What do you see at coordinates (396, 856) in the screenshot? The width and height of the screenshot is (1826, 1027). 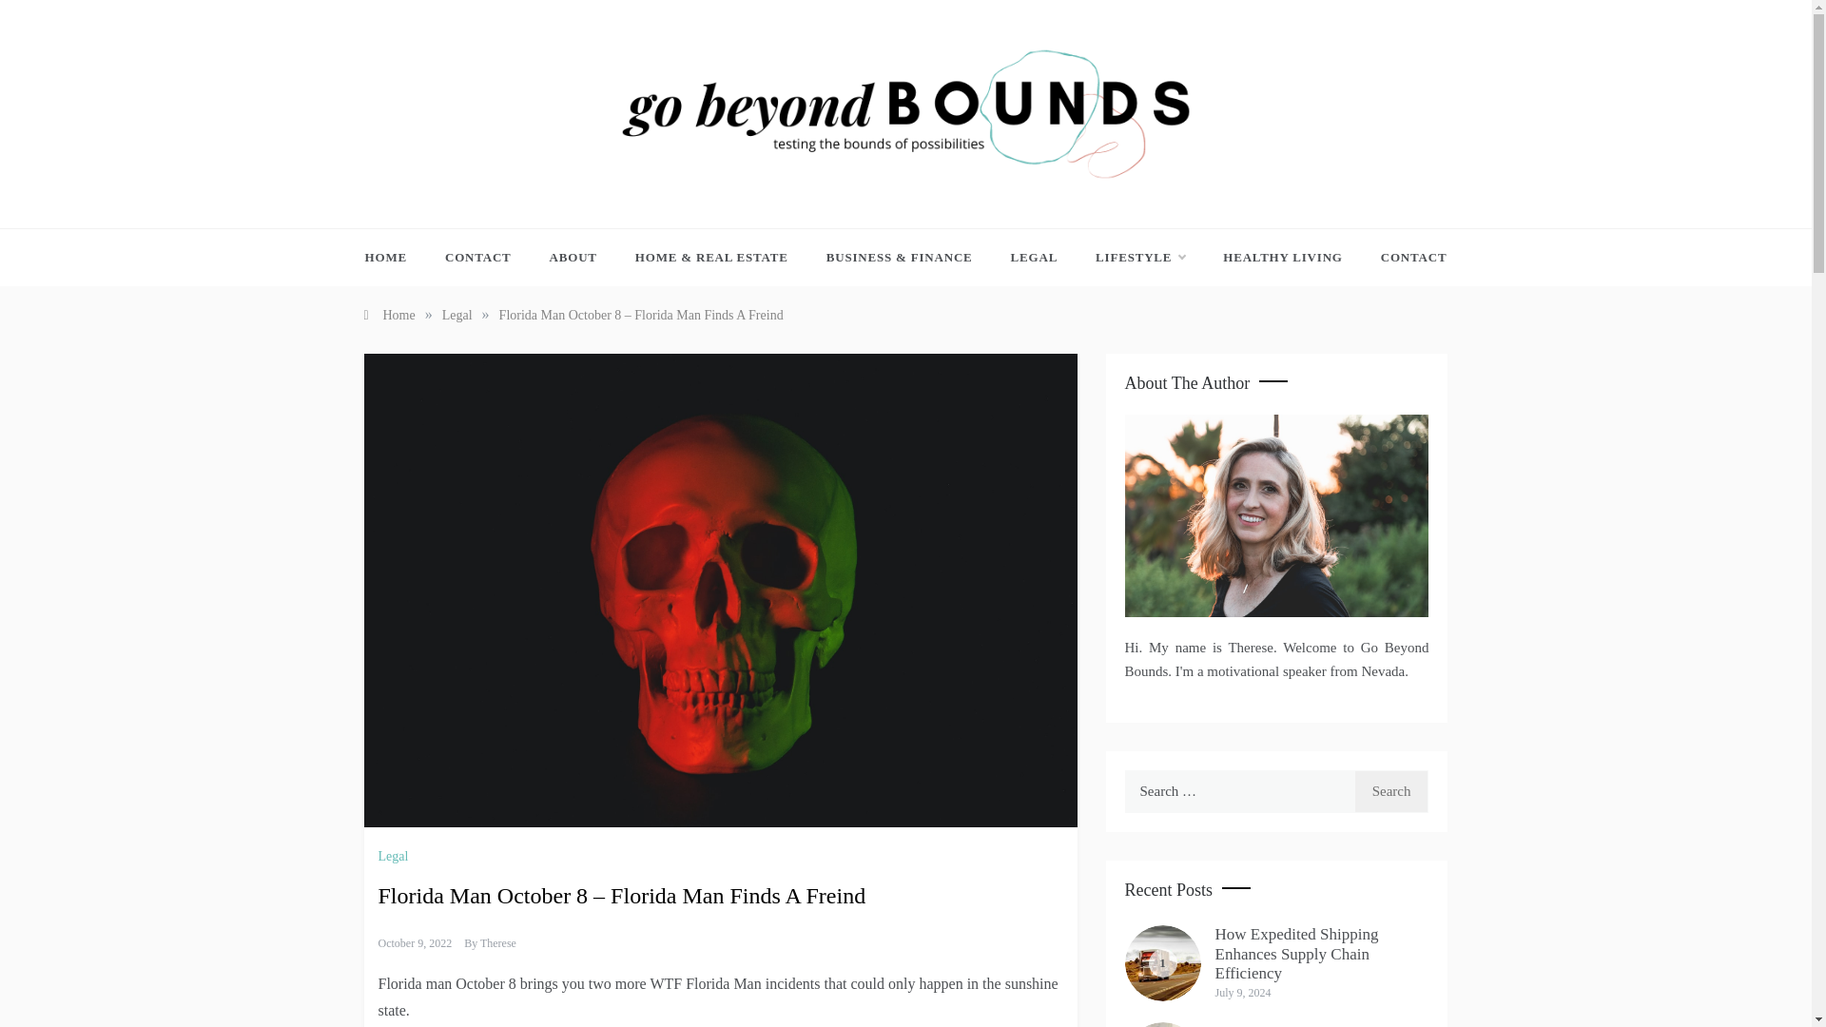 I see `Legal` at bounding box center [396, 856].